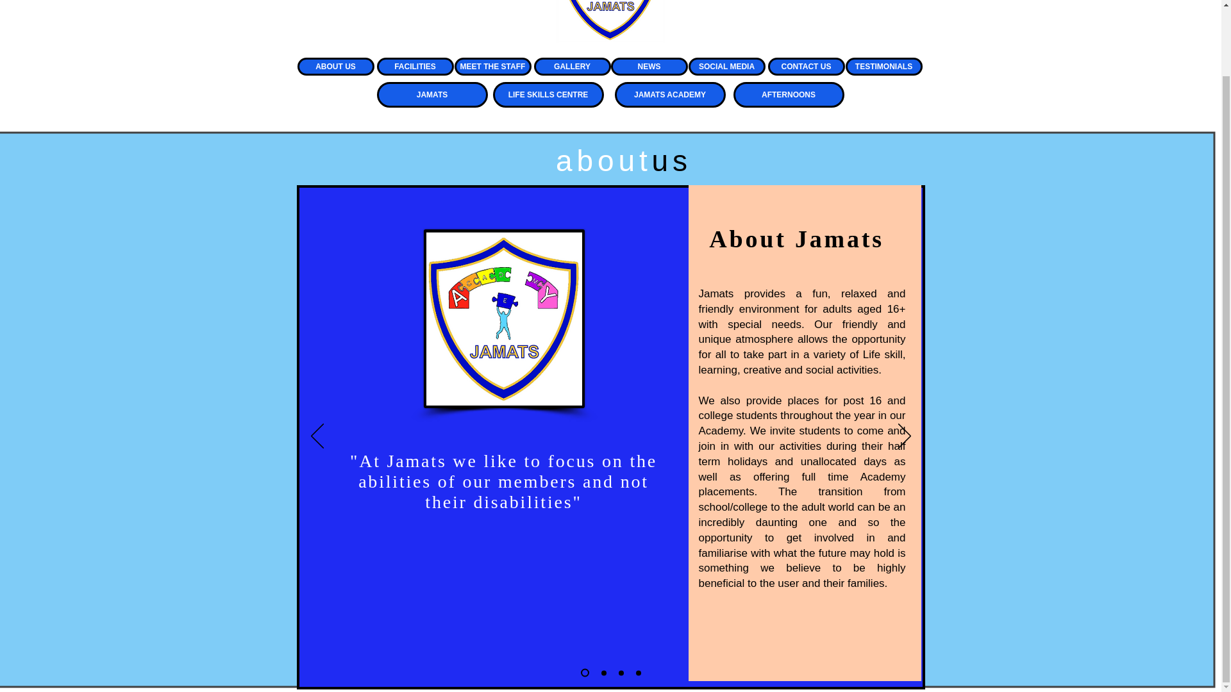  What do you see at coordinates (503, 318) in the screenshot?
I see `Picture1.png` at bounding box center [503, 318].